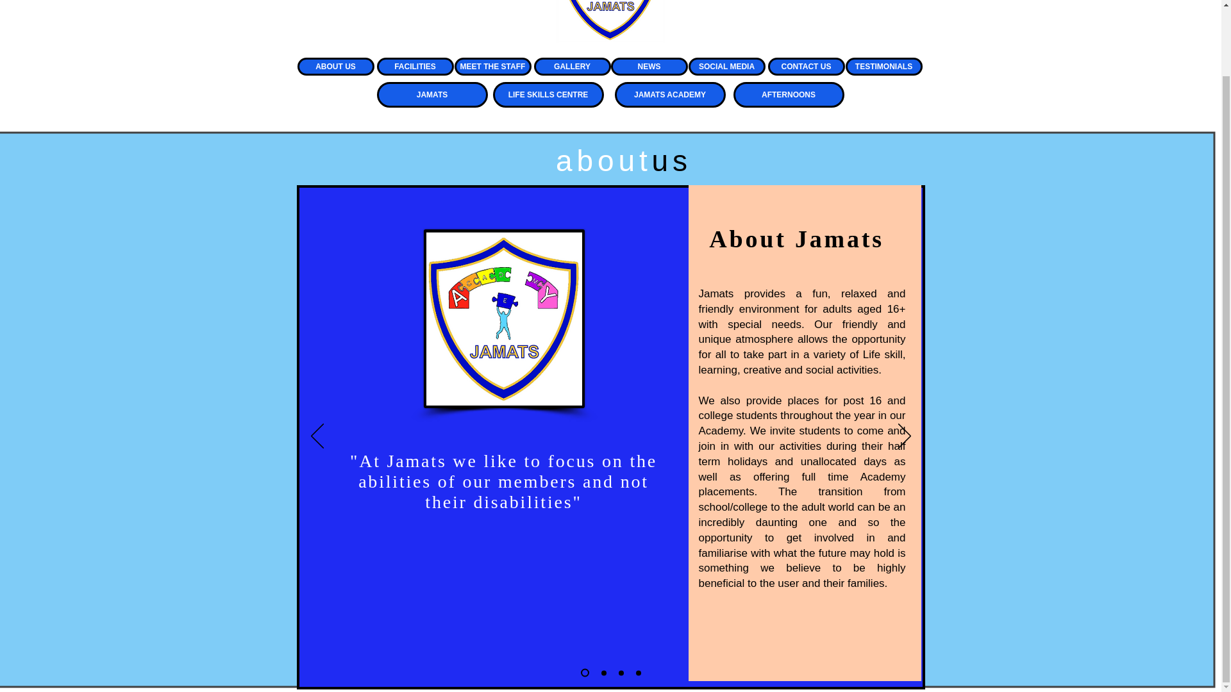  What do you see at coordinates (503, 318) in the screenshot?
I see `Picture1.png` at bounding box center [503, 318].